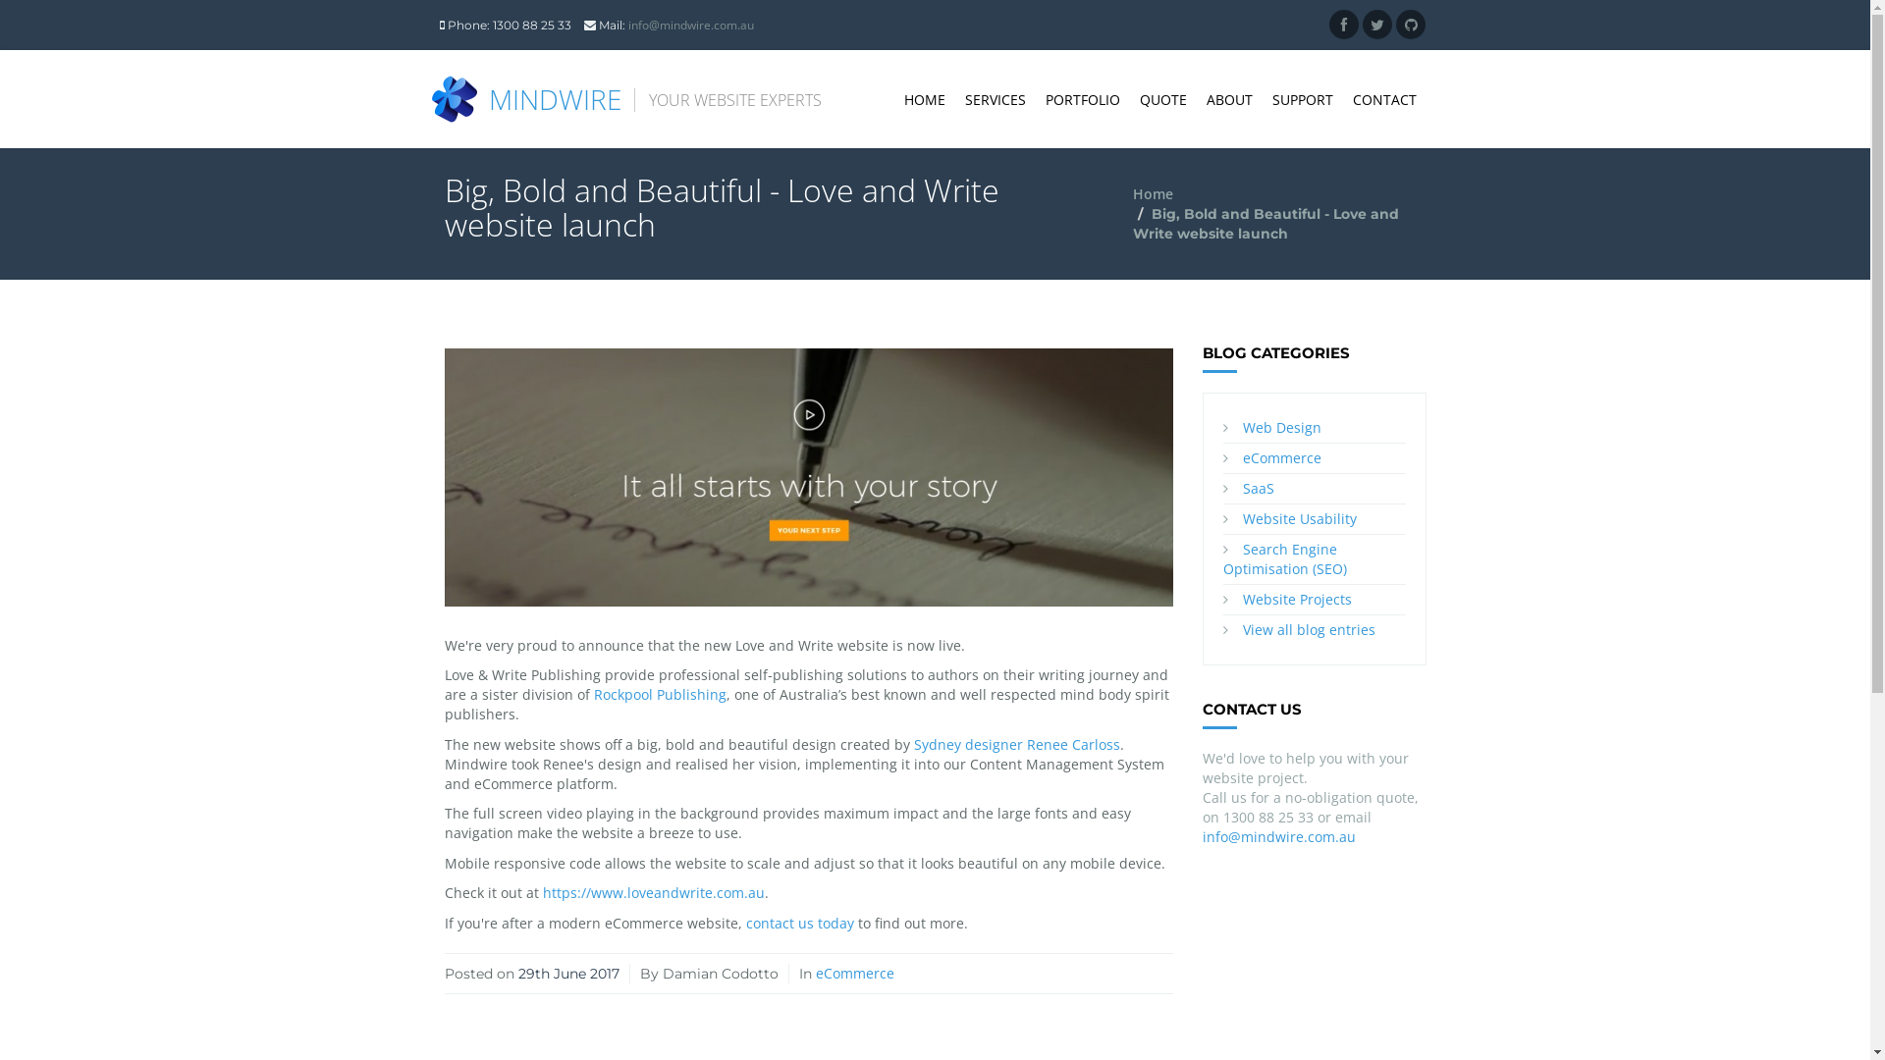  What do you see at coordinates (995, 100) in the screenshot?
I see `SERVICES` at bounding box center [995, 100].